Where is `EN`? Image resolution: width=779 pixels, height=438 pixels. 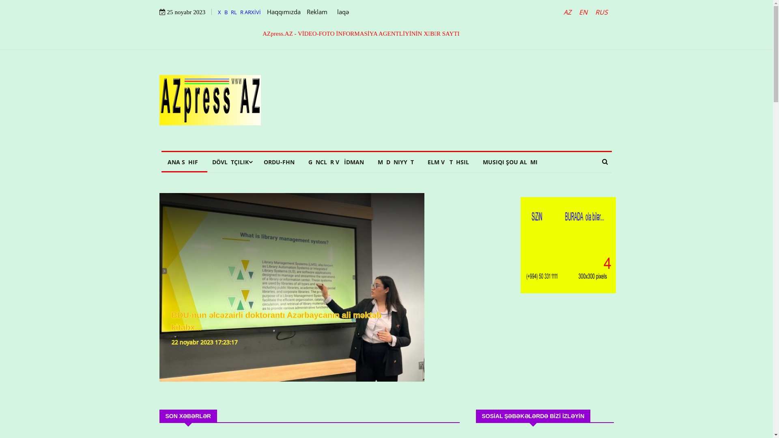
EN is located at coordinates (583, 12).